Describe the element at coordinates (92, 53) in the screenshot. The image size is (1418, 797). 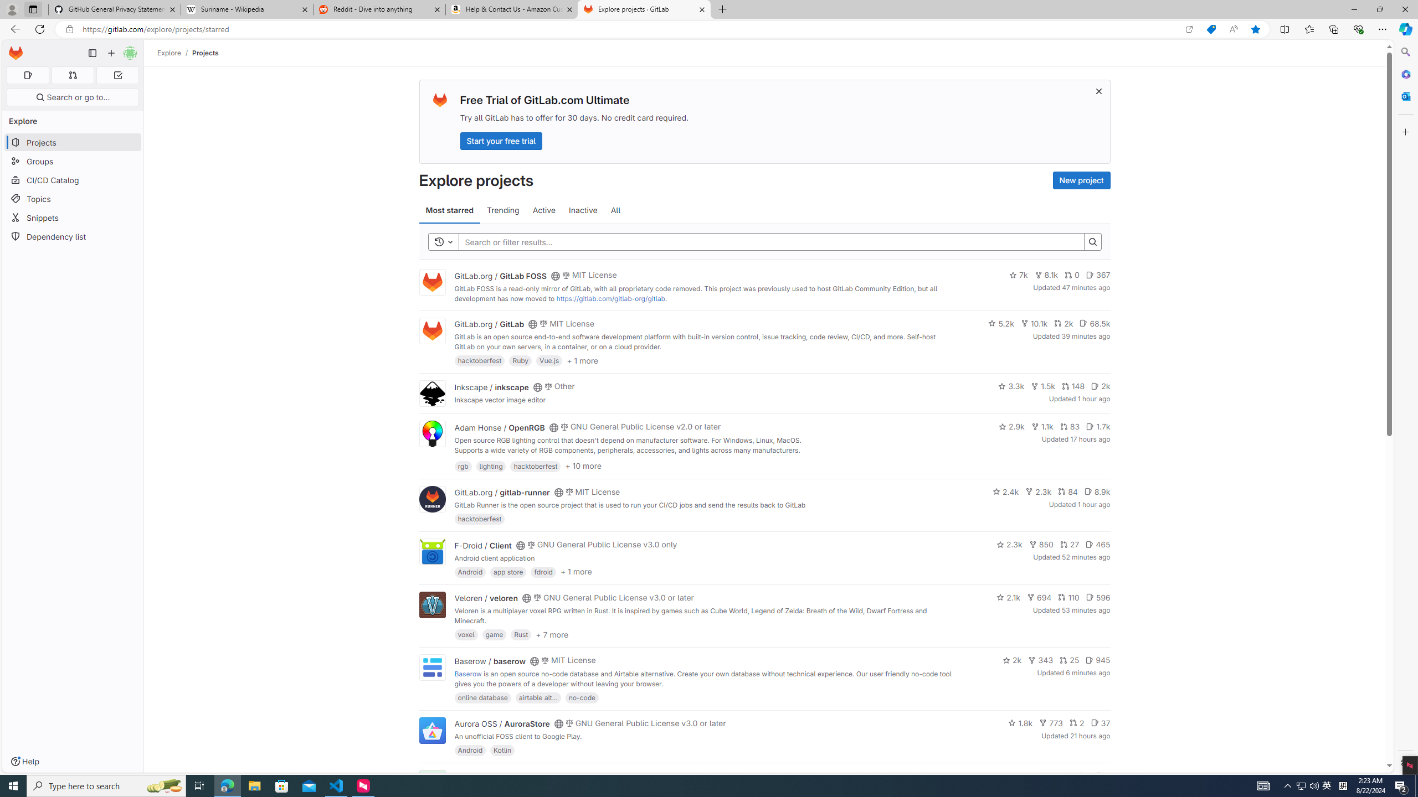
I see `Primary navigation sidebar` at that location.